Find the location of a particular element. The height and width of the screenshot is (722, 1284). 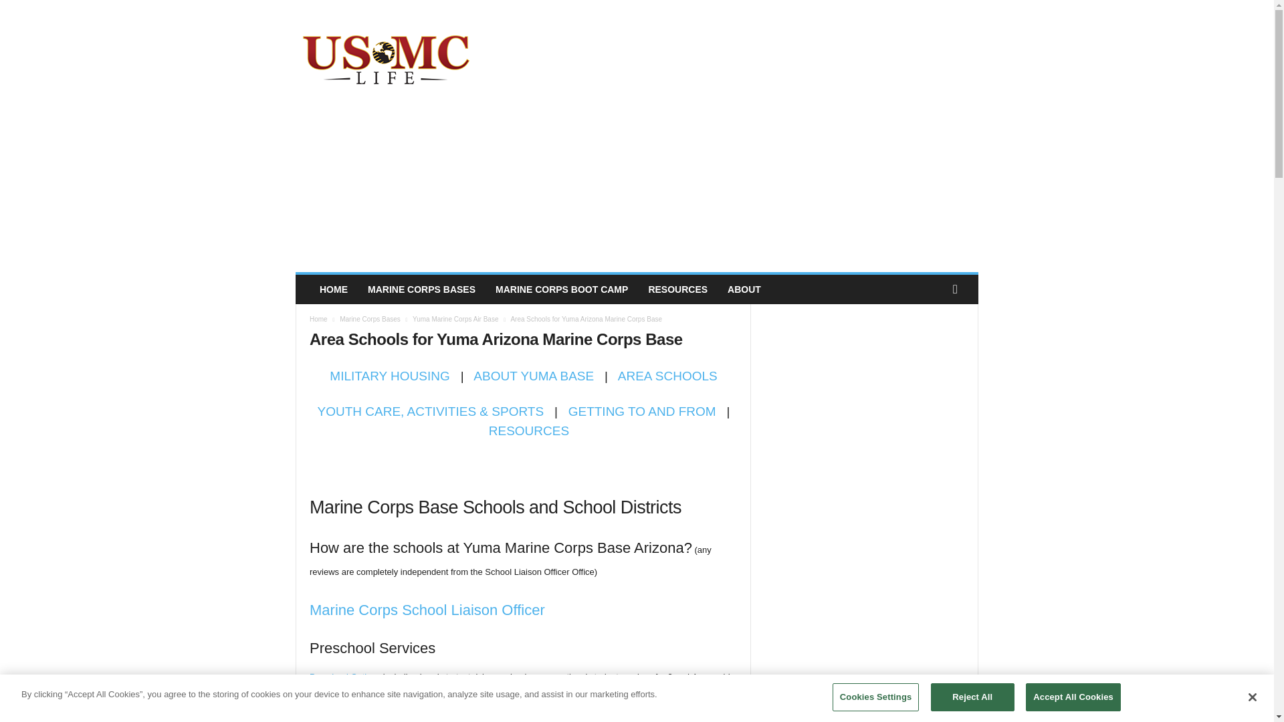

RESOURCES is located at coordinates (528, 431).